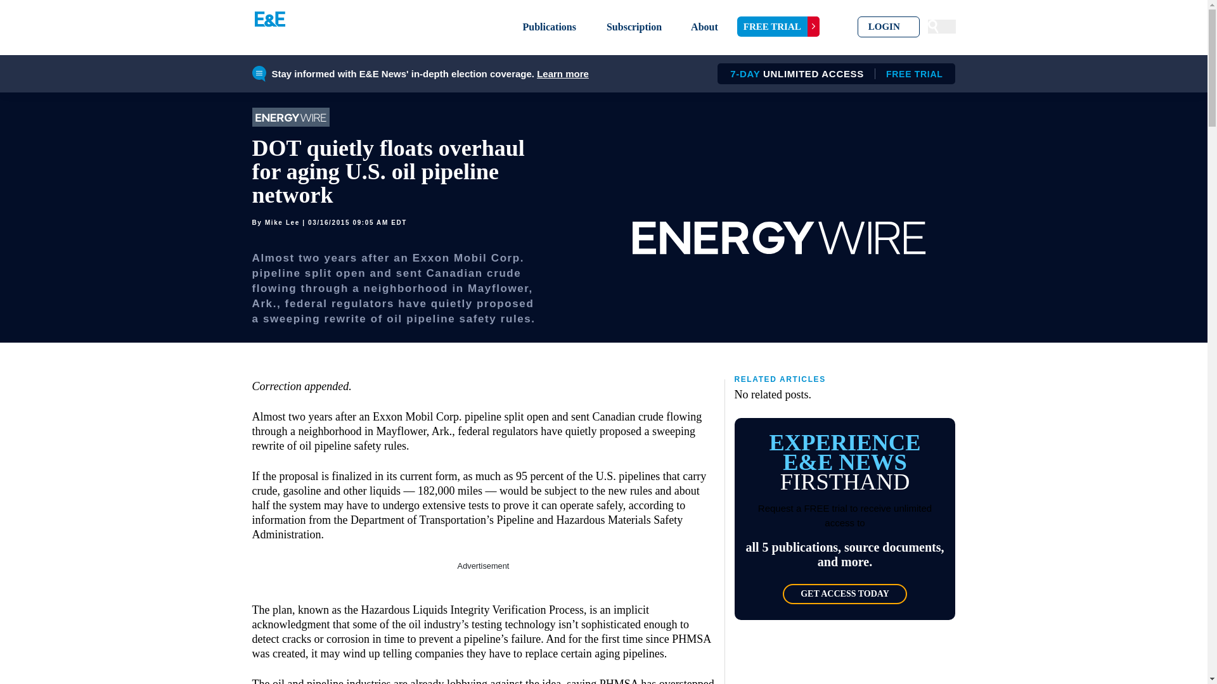 The height and width of the screenshot is (684, 1217). What do you see at coordinates (778, 27) in the screenshot?
I see `FREE TRIAL` at bounding box center [778, 27].